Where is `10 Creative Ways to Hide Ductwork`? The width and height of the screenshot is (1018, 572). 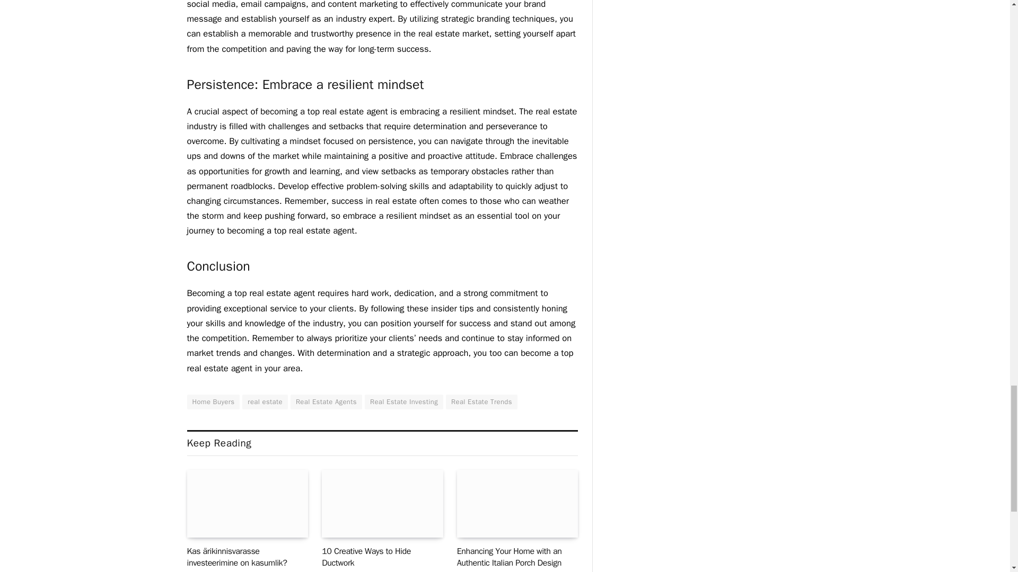
10 Creative Ways to Hide Ductwork is located at coordinates (382, 504).